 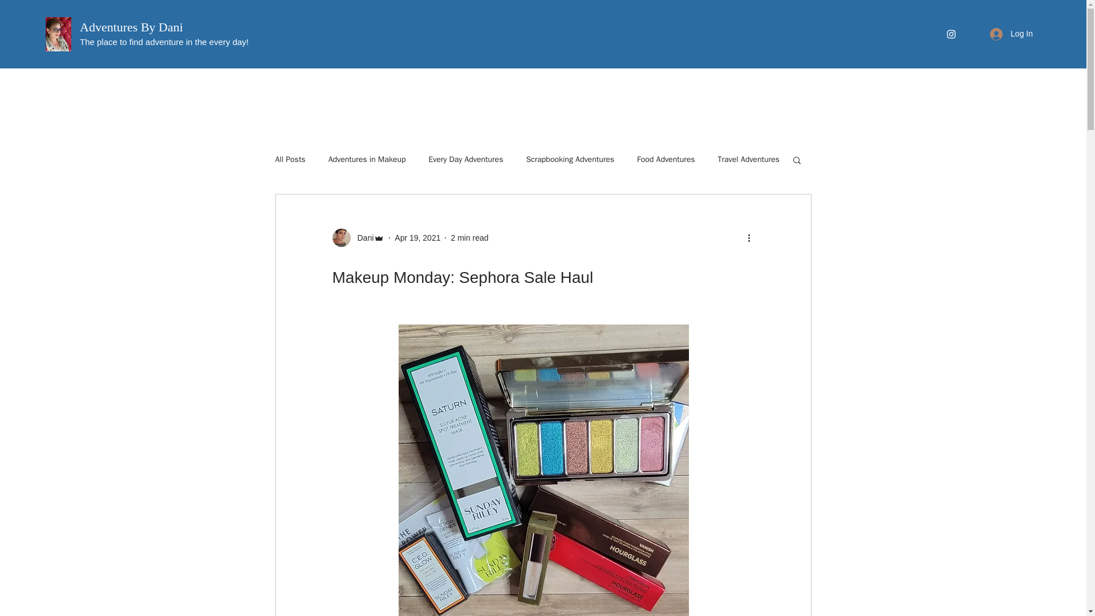 I want to click on Scrapbooking Adventures, so click(x=570, y=160).